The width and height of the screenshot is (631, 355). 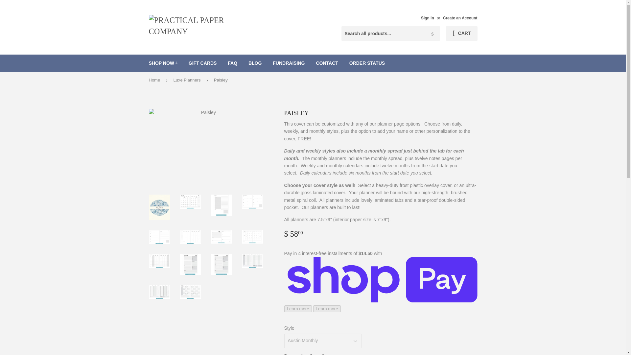 I want to click on ORDER STATUS, so click(x=367, y=63).